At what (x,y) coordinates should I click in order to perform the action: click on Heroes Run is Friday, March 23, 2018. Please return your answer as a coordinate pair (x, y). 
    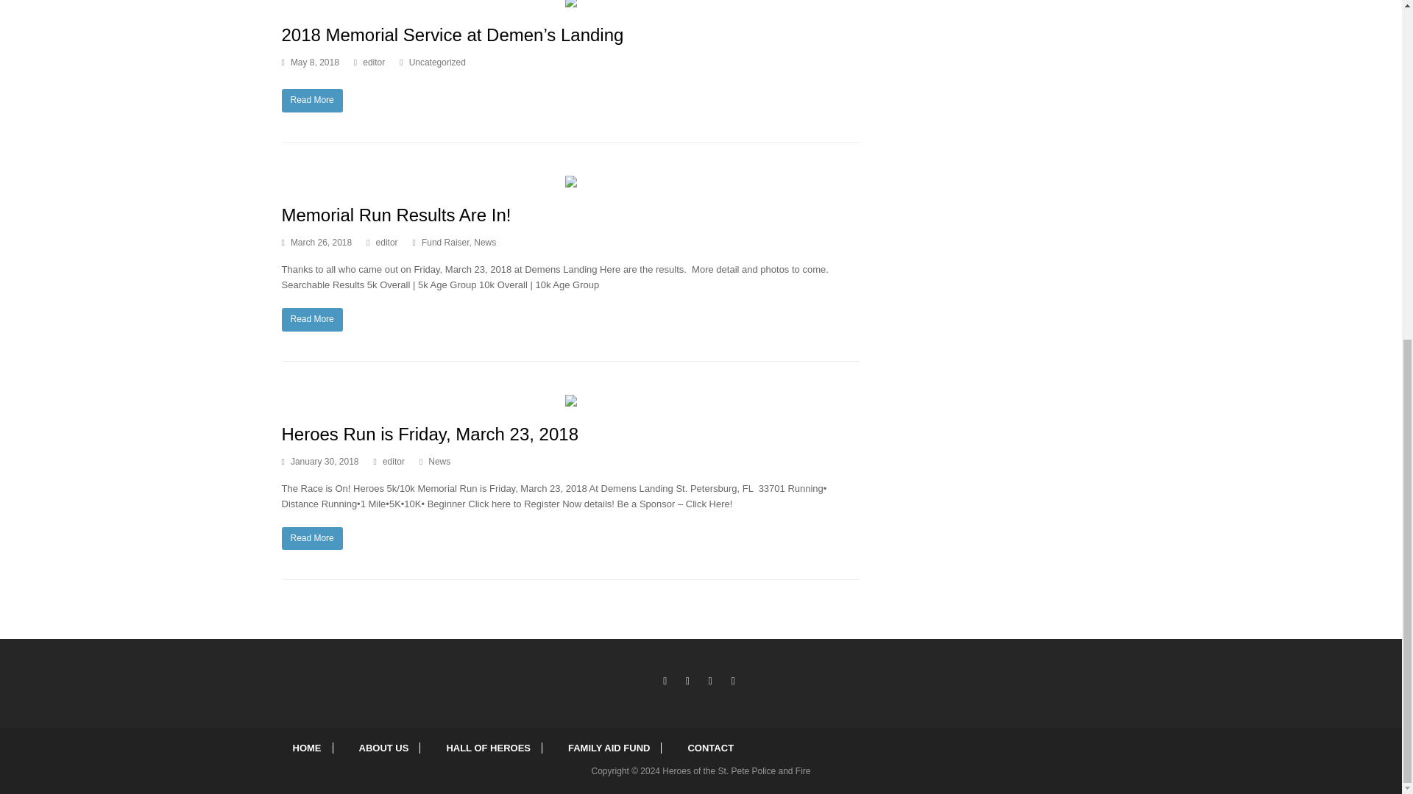
    Looking at the image, I should click on (430, 434).